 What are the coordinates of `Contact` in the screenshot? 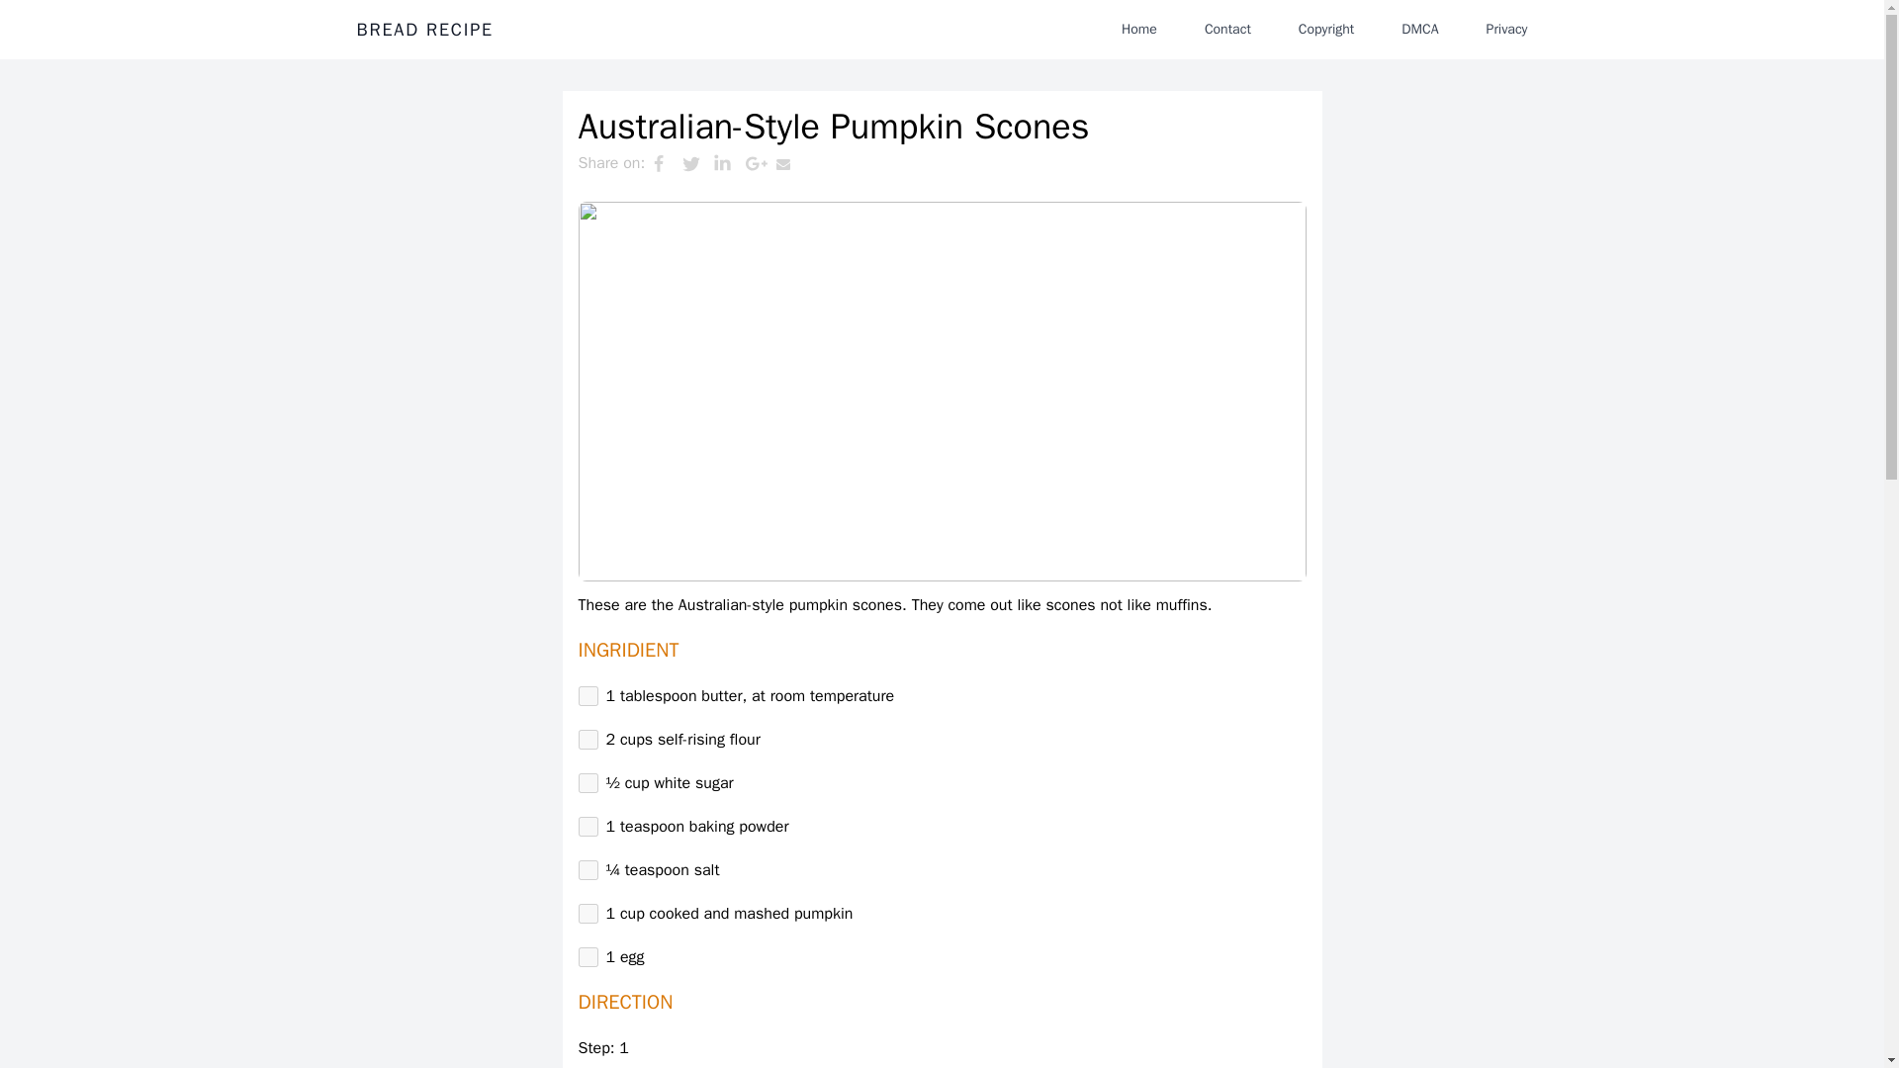 It's located at (1226, 29).